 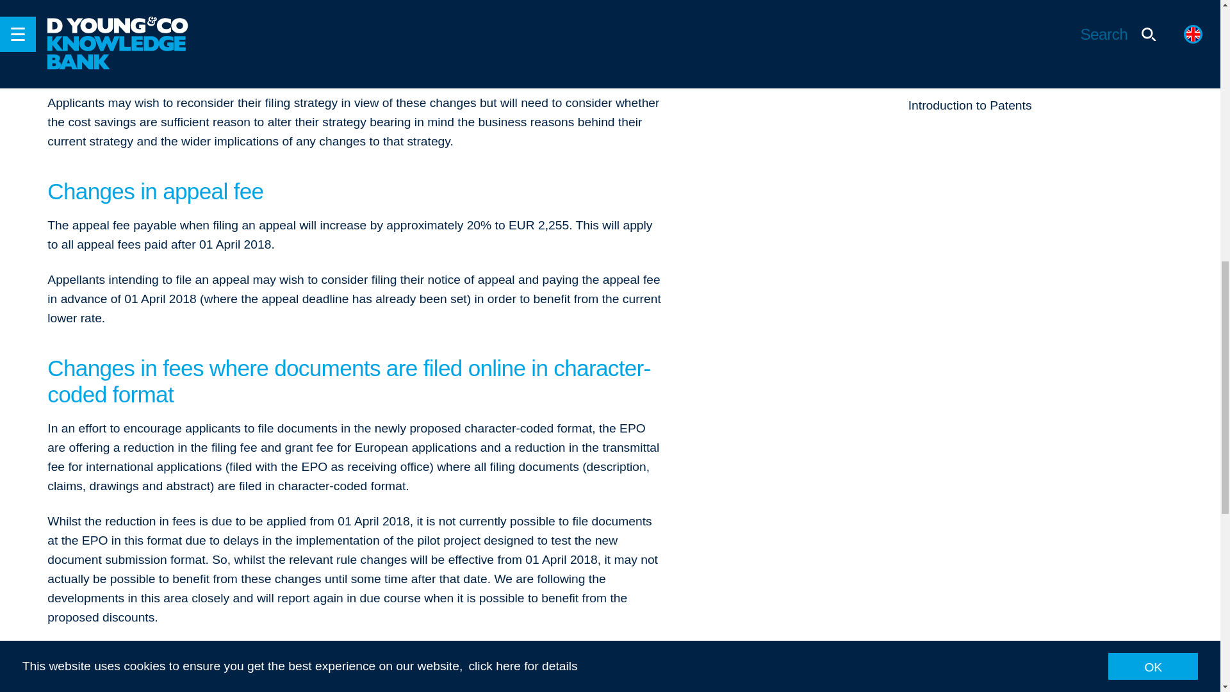 I want to click on Entry title, so click(x=1040, y=108).